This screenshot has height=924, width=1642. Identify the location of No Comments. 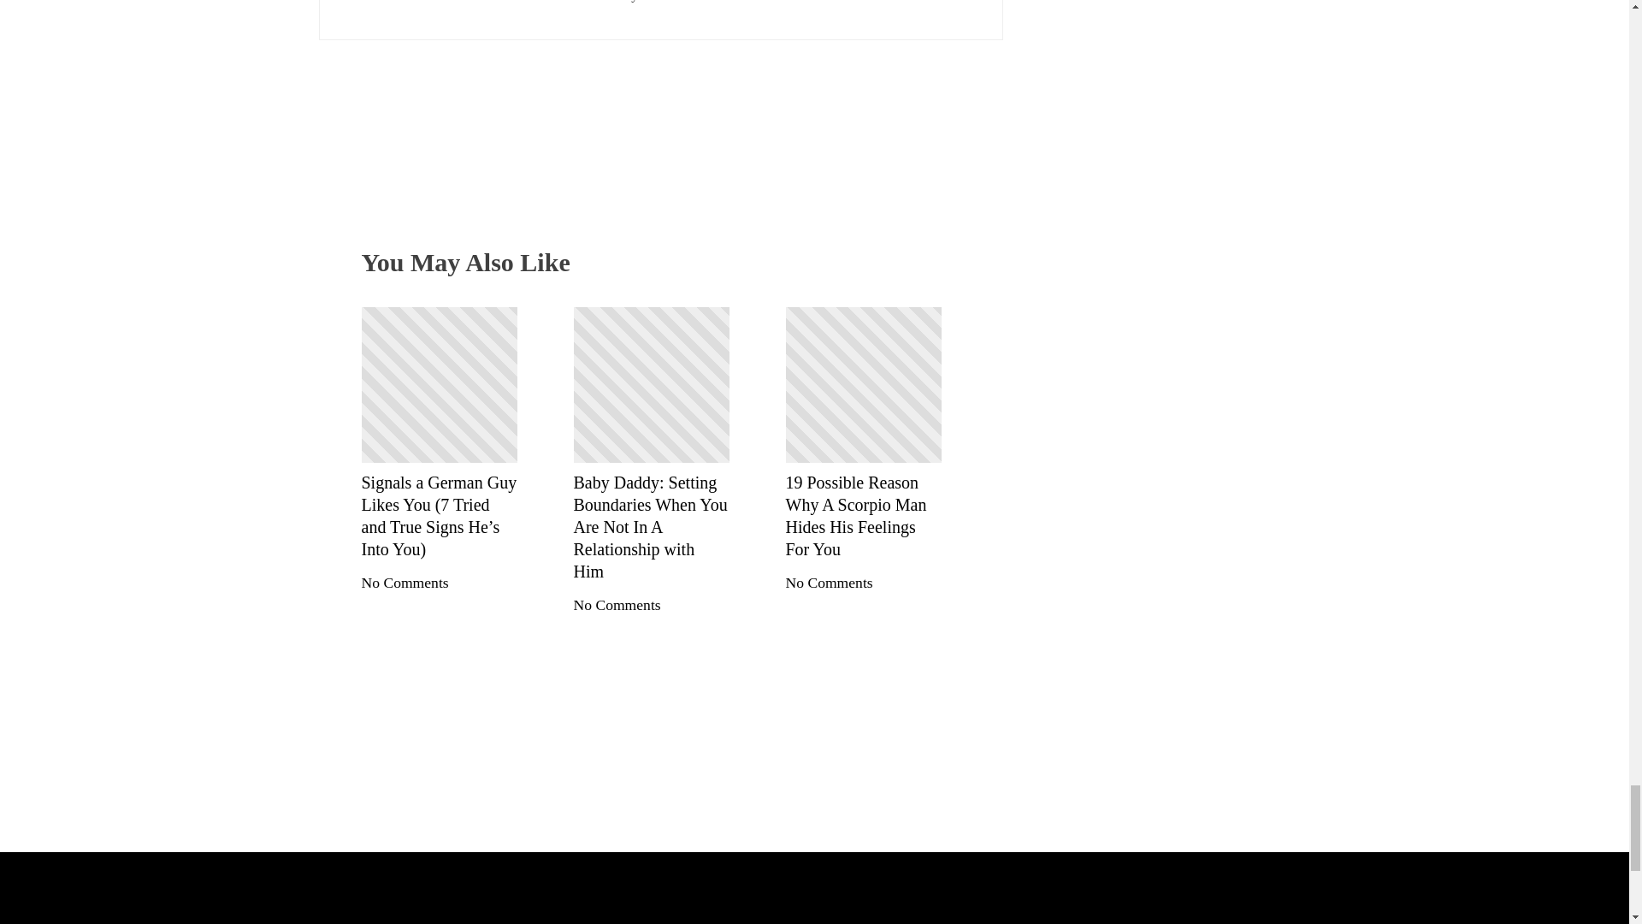
(405, 582).